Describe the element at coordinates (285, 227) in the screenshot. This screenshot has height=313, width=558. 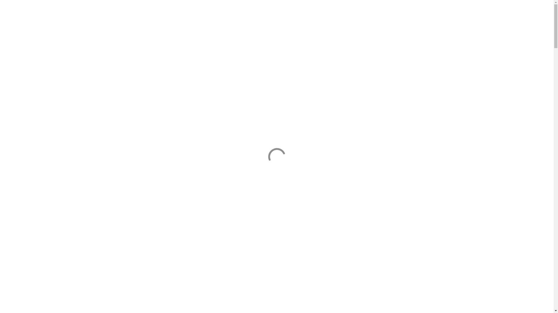
I see `phli U-Series` at that location.